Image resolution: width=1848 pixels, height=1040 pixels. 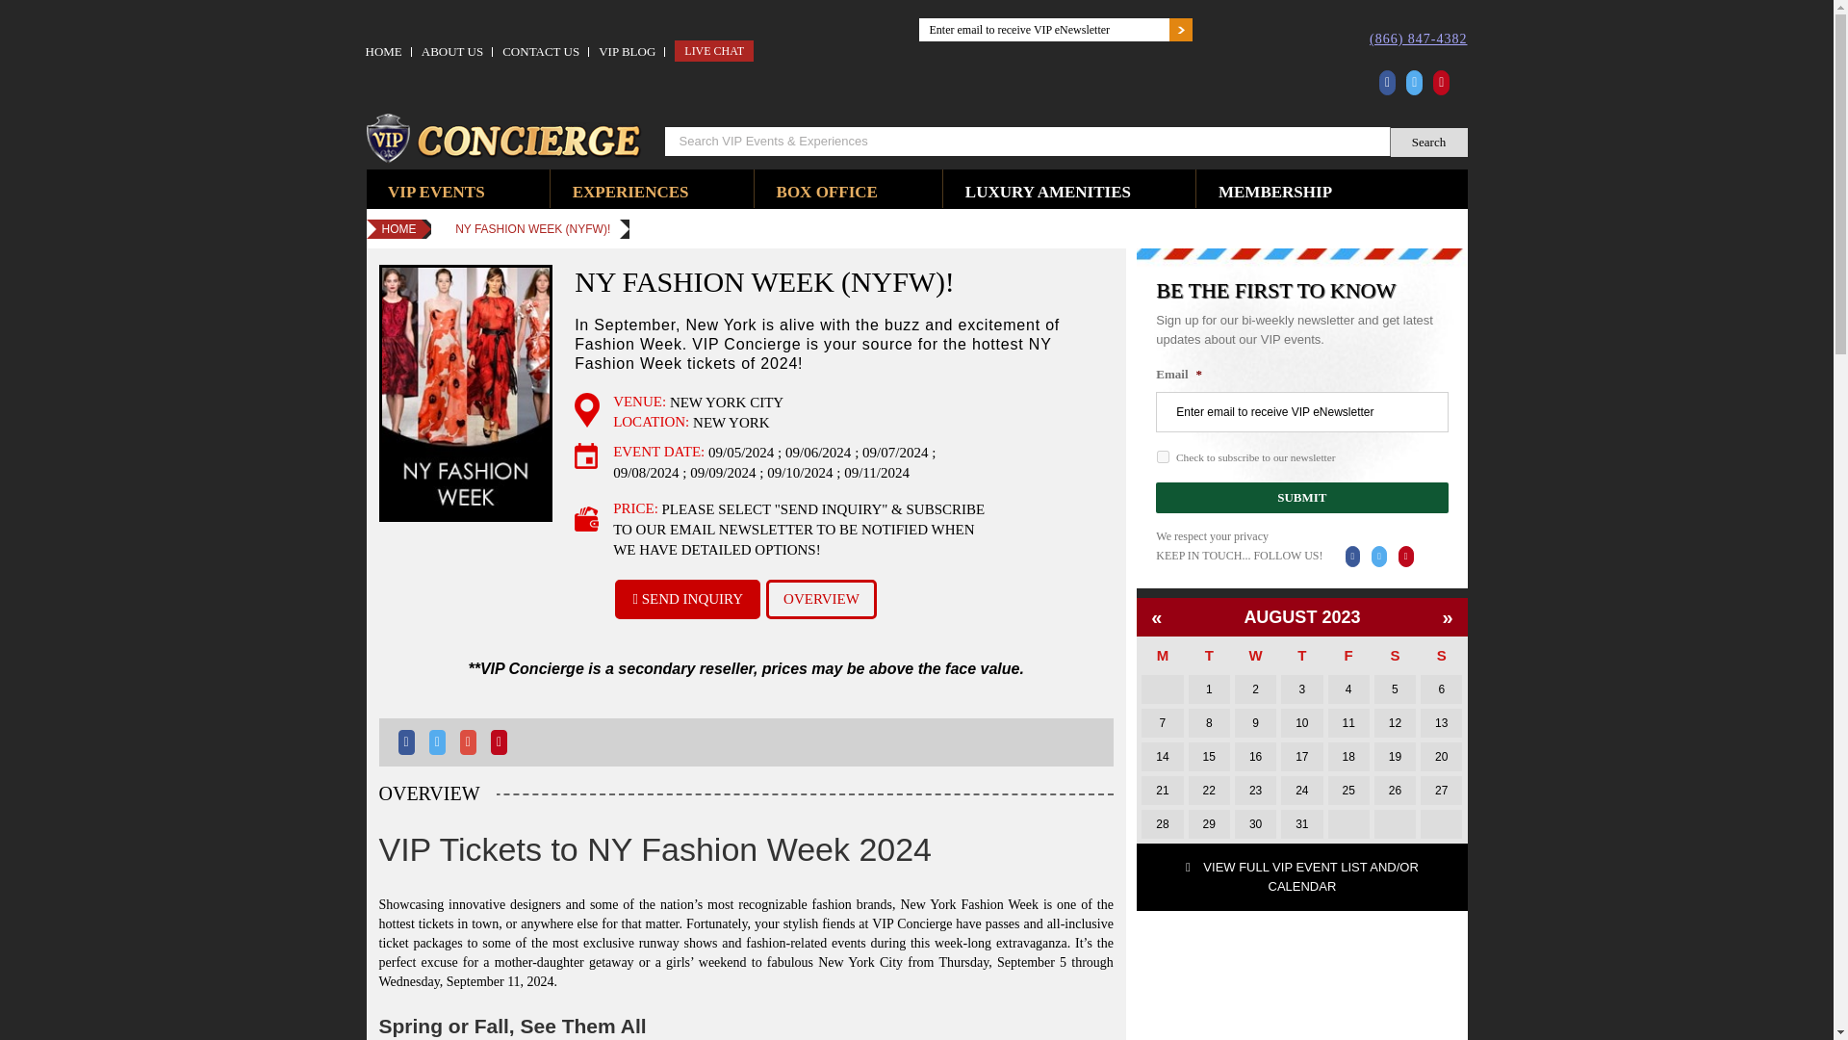 What do you see at coordinates (1274, 189) in the screenshot?
I see `MEMBERSHIP` at bounding box center [1274, 189].